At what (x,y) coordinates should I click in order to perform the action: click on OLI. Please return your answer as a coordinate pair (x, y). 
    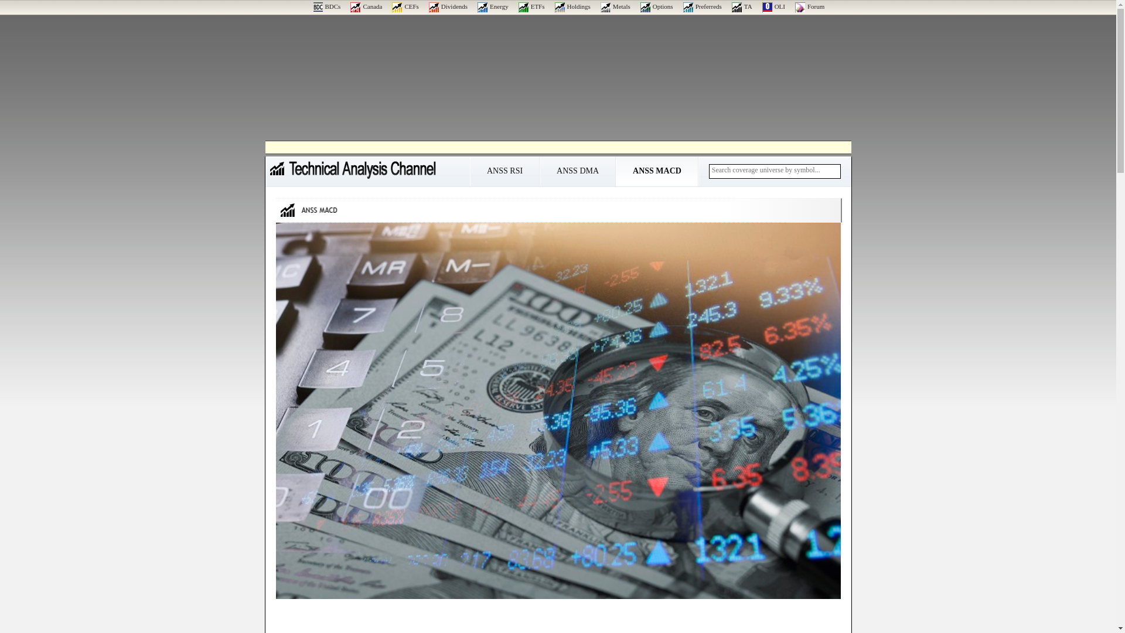
    Looking at the image, I should click on (773, 6).